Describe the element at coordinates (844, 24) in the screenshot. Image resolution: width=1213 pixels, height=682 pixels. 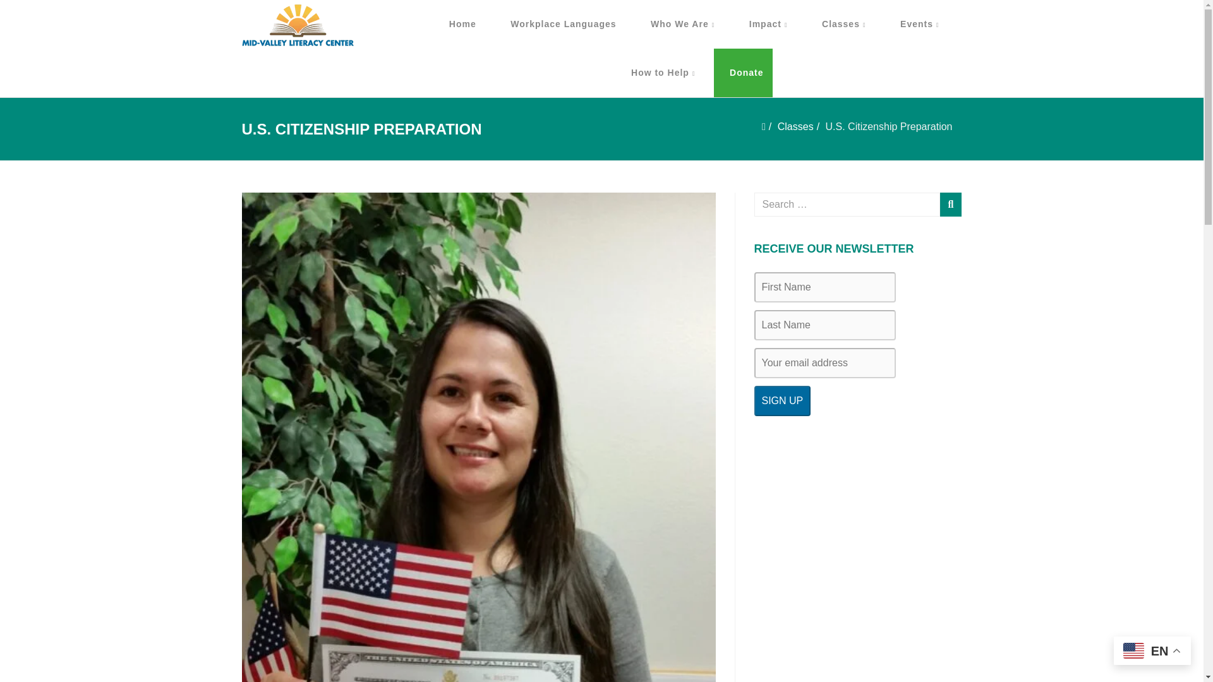
I see `Classes` at that location.